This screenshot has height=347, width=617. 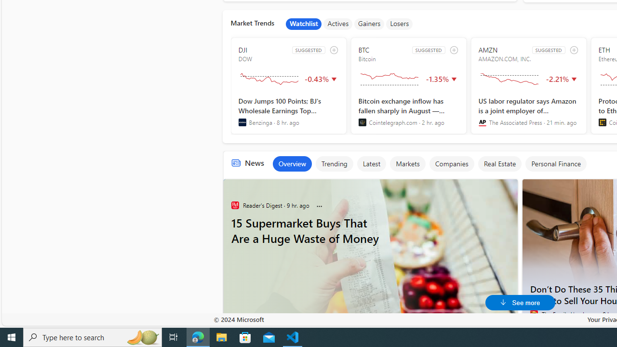 What do you see at coordinates (534, 314) in the screenshot?
I see `The Family Handyman` at bounding box center [534, 314].